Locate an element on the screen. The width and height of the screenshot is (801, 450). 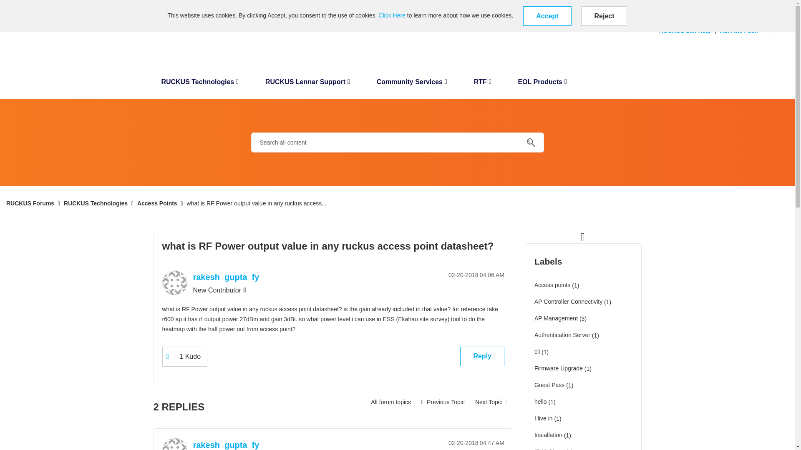
BACK TO SUPPORT PORTAL is located at coordinates (41, 6).